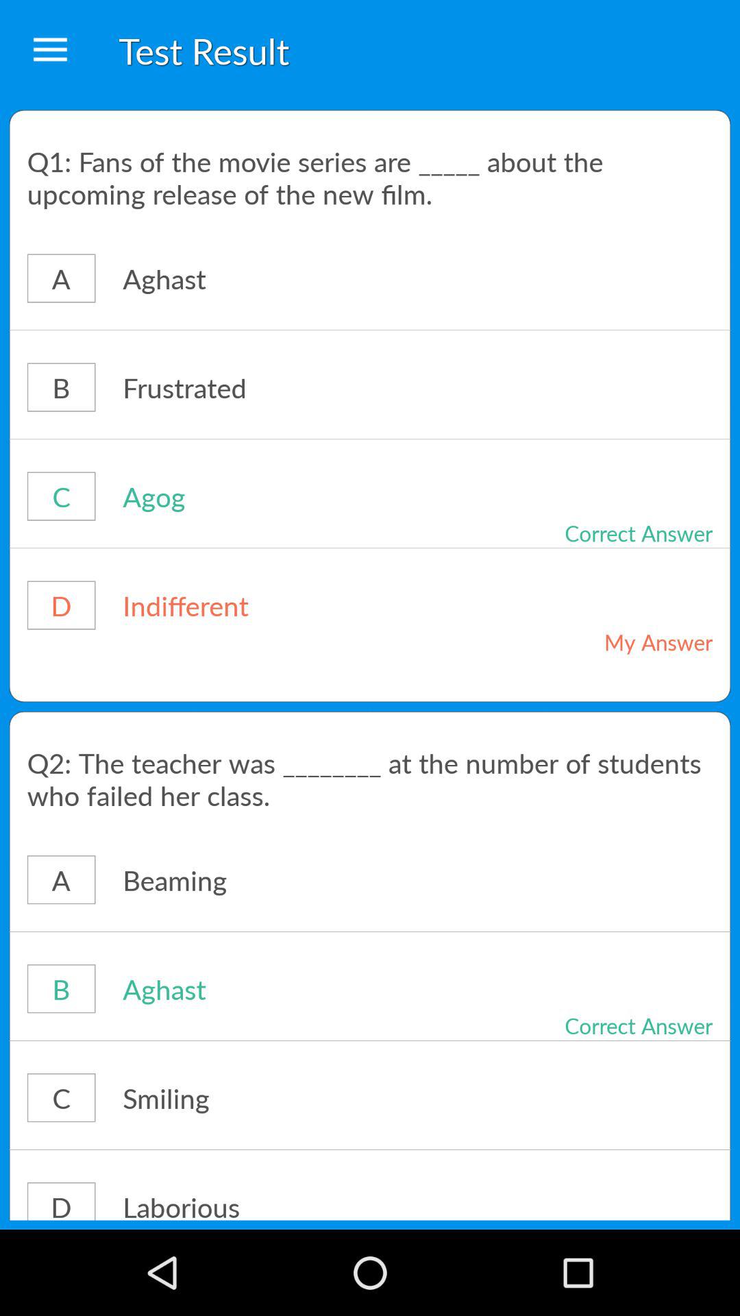  Describe the element at coordinates (284, 1097) in the screenshot. I see `select icon to the right of c item` at that location.